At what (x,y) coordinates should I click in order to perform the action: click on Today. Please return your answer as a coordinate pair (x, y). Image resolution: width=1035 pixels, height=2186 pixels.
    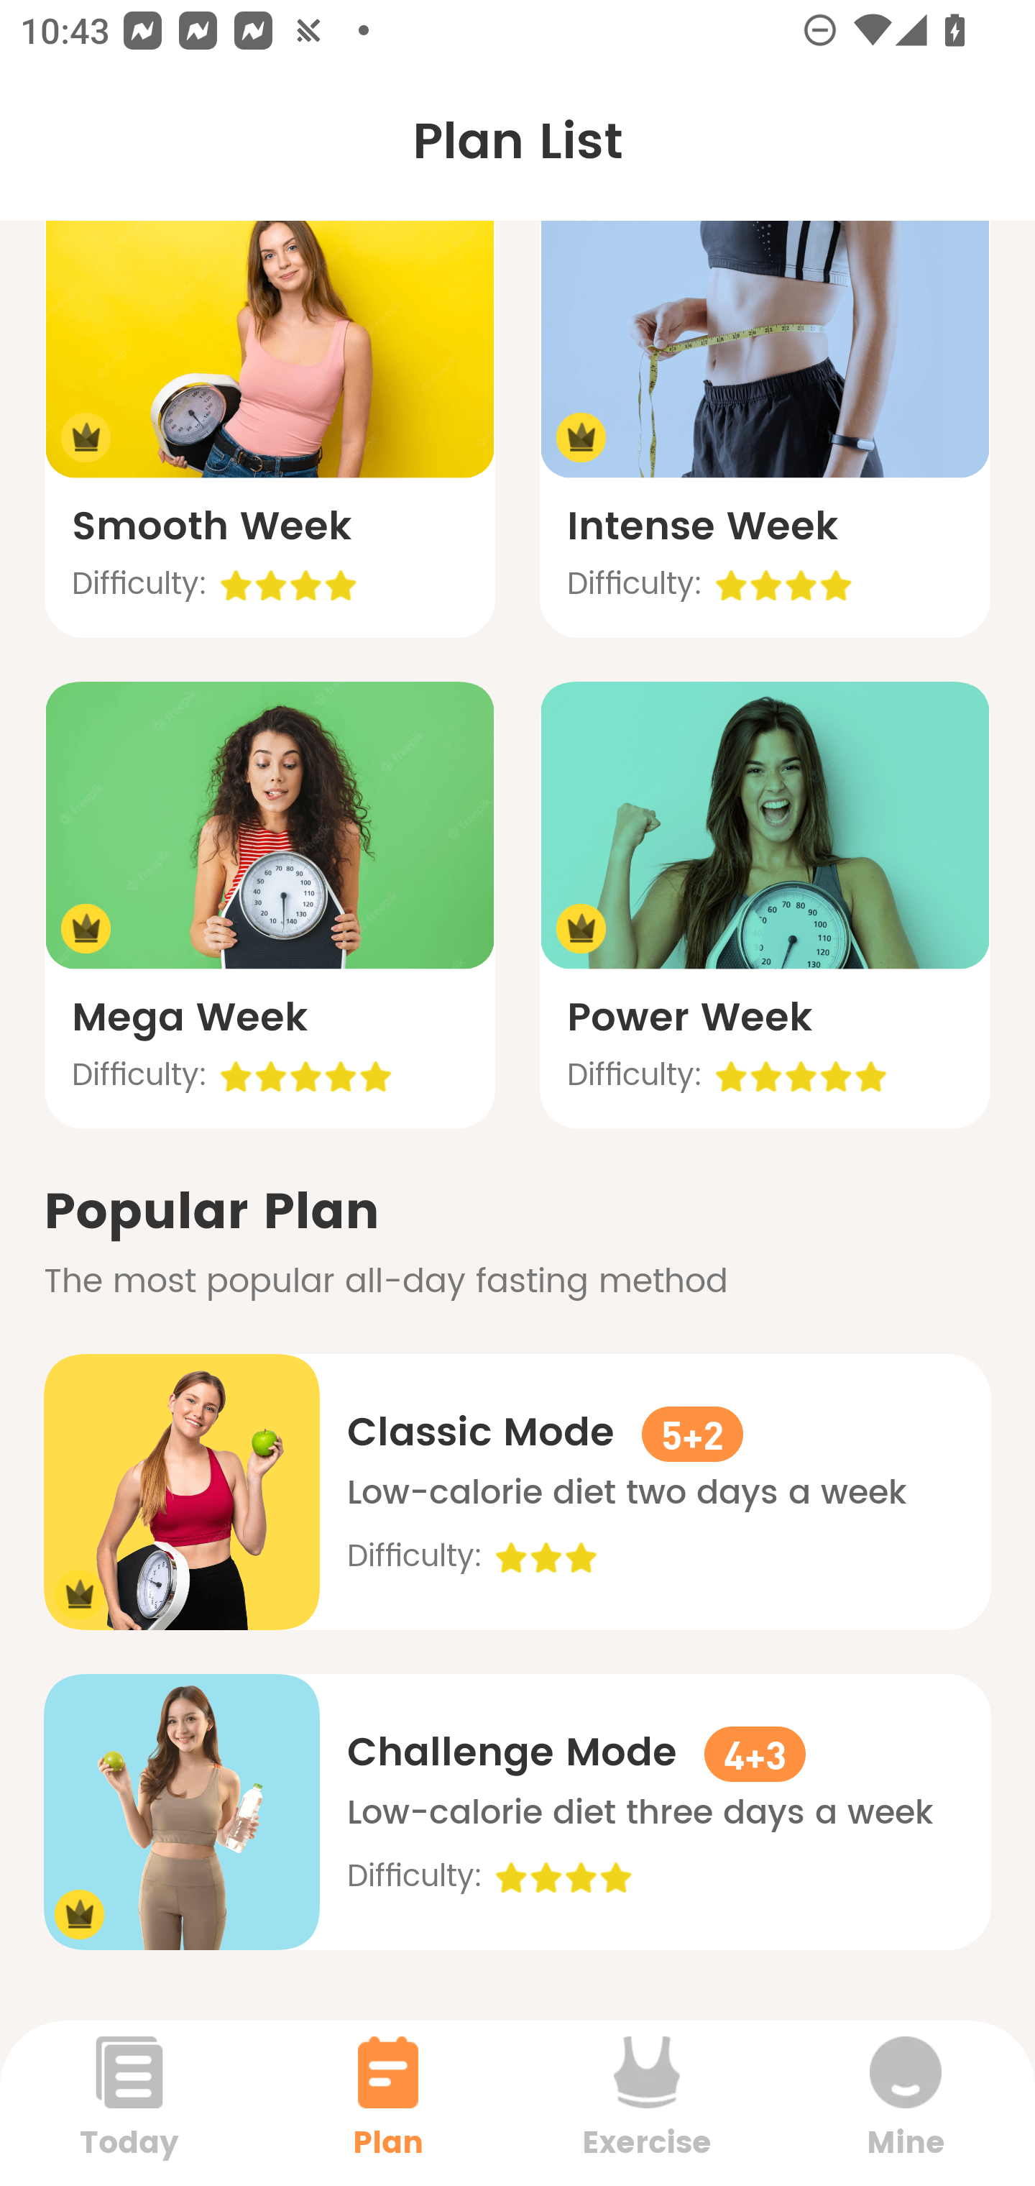
    Looking at the image, I should click on (129, 2103).